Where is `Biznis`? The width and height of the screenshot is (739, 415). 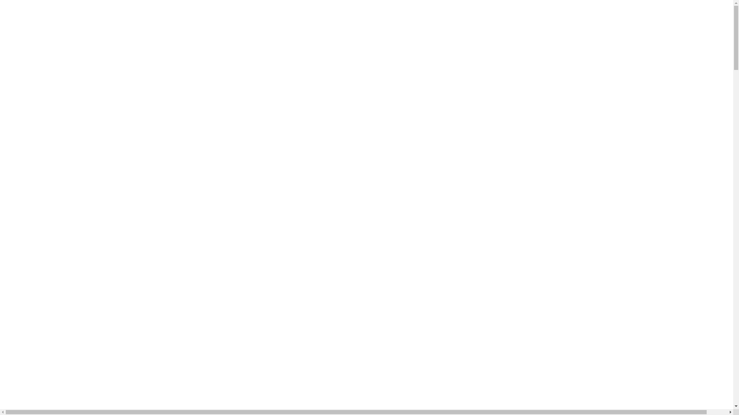
Biznis is located at coordinates (10, 12).